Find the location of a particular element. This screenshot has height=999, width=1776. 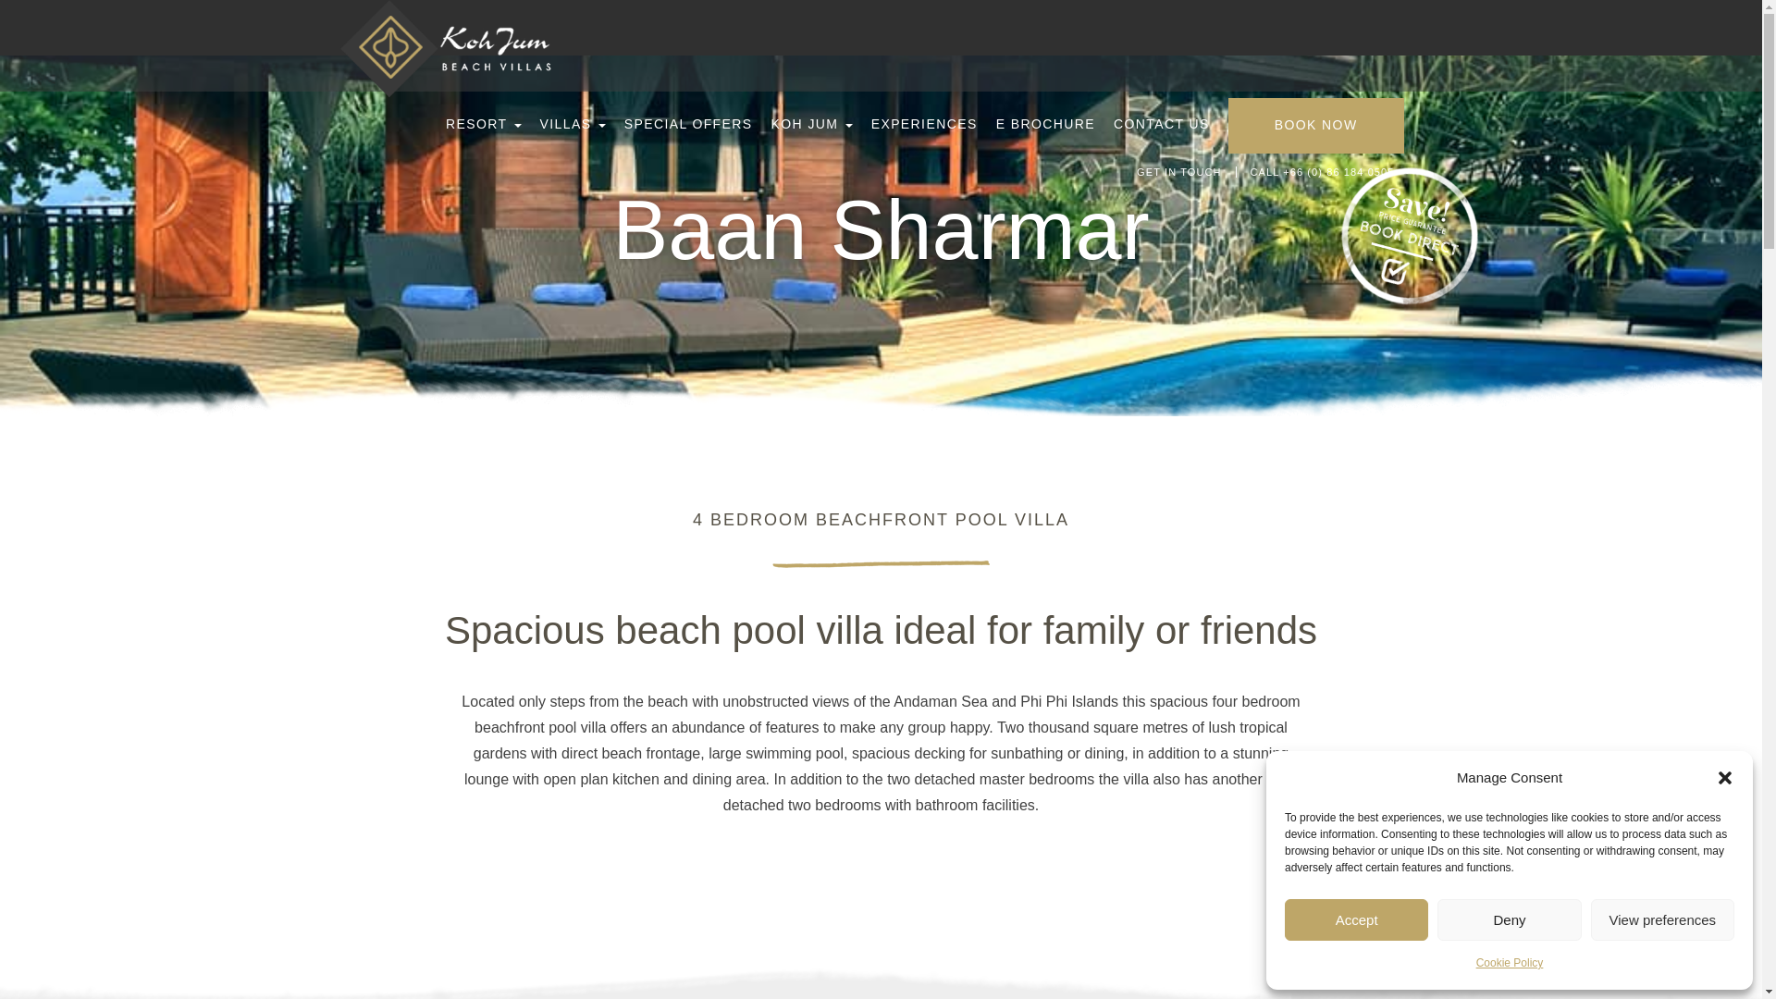

SPECIAL OFFERS is located at coordinates (688, 124).